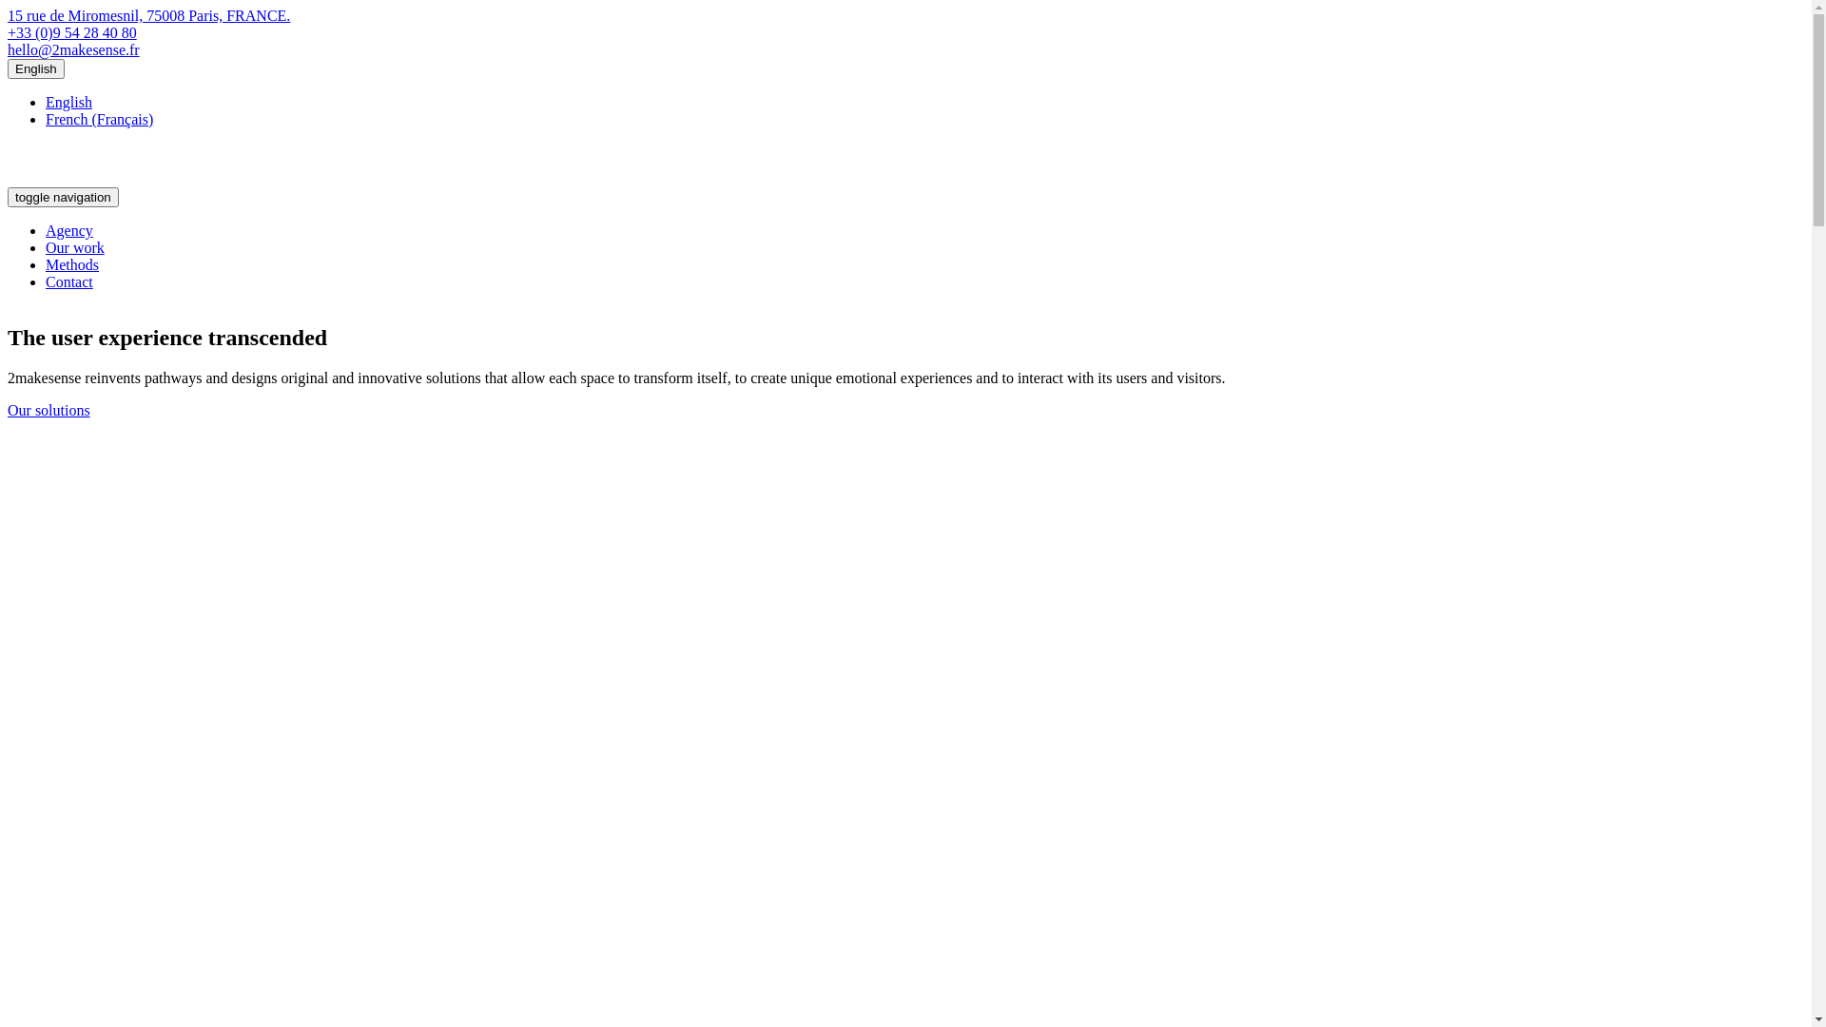 The width and height of the screenshot is (1826, 1027). Describe the element at coordinates (63, 198) in the screenshot. I see `toggle navigation` at that location.